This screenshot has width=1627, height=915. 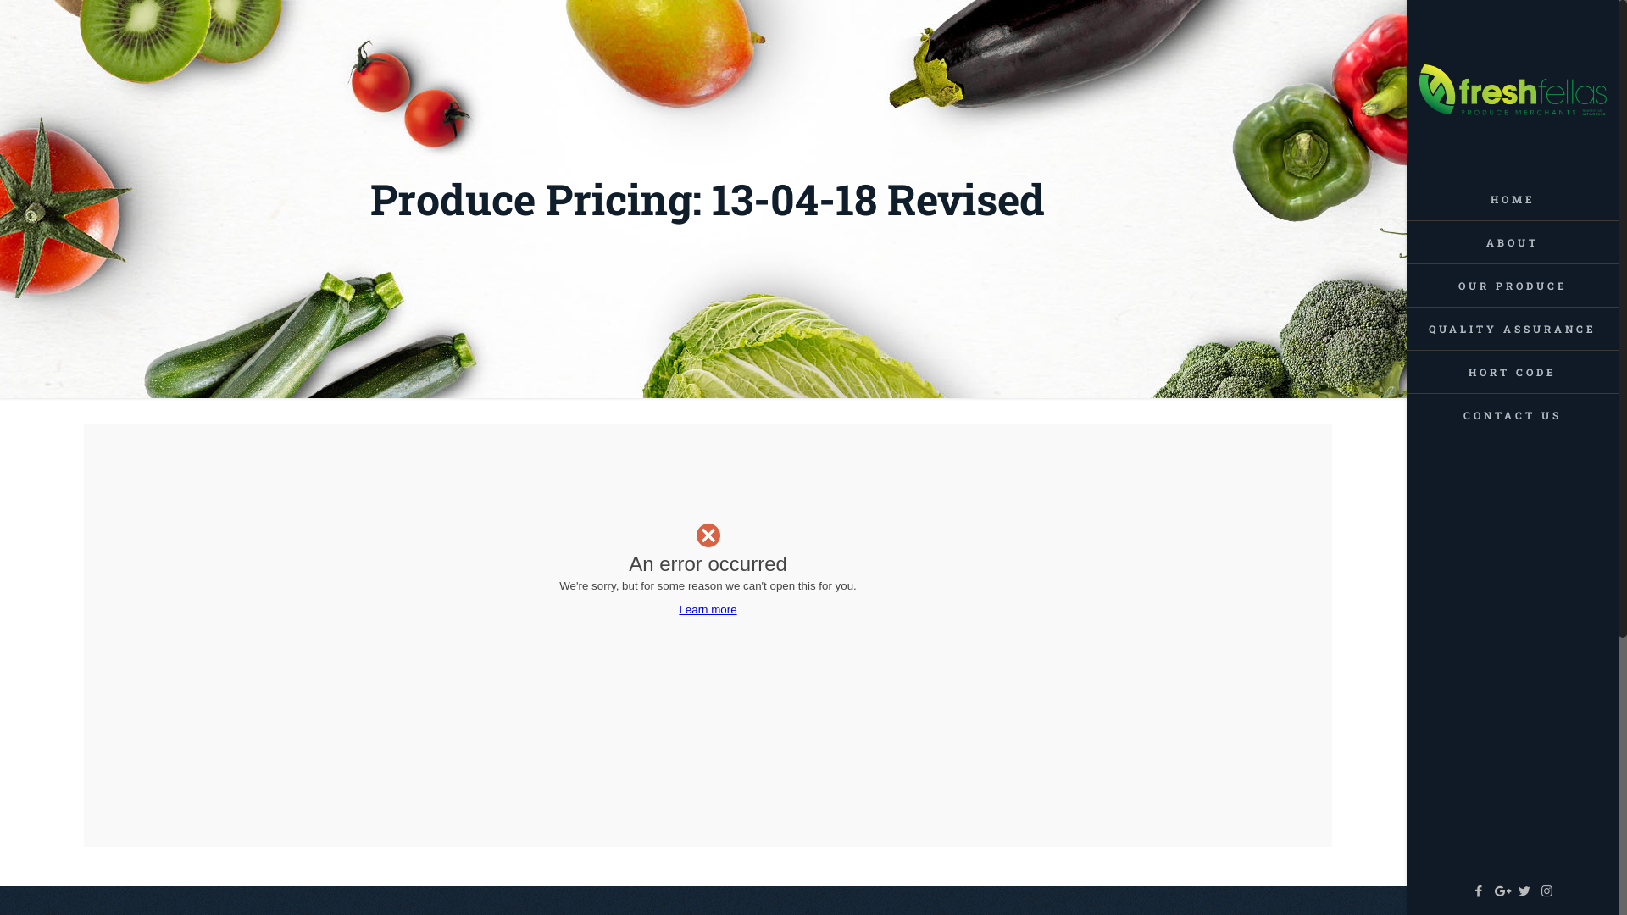 What do you see at coordinates (1513, 286) in the screenshot?
I see `OUR PRODUCE` at bounding box center [1513, 286].